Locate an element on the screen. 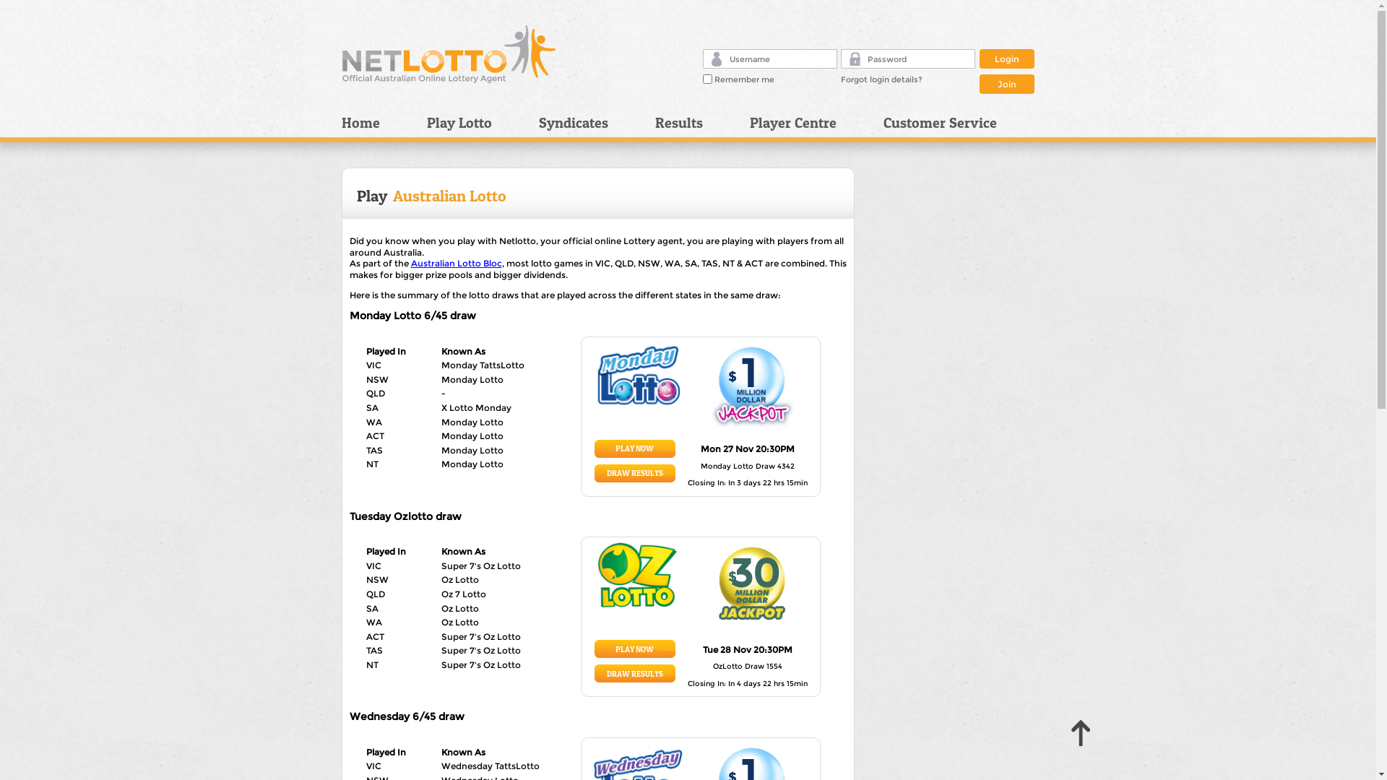 The width and height of the screenshot is (1387, 780). Home is located at coordinates (379, 123).